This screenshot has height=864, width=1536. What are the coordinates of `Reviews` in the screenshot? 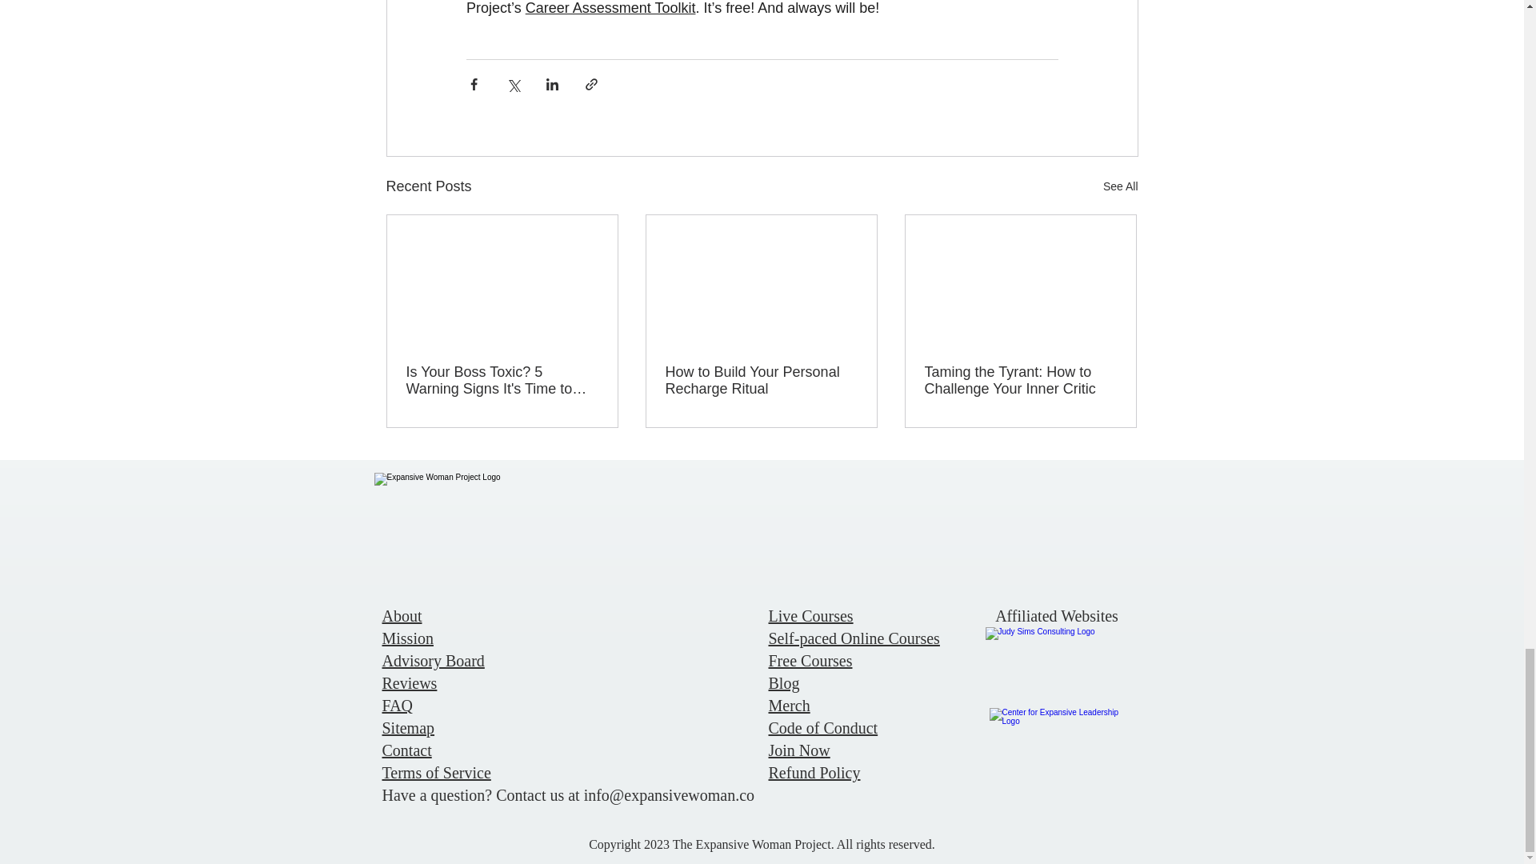 It's located at (410, 683).